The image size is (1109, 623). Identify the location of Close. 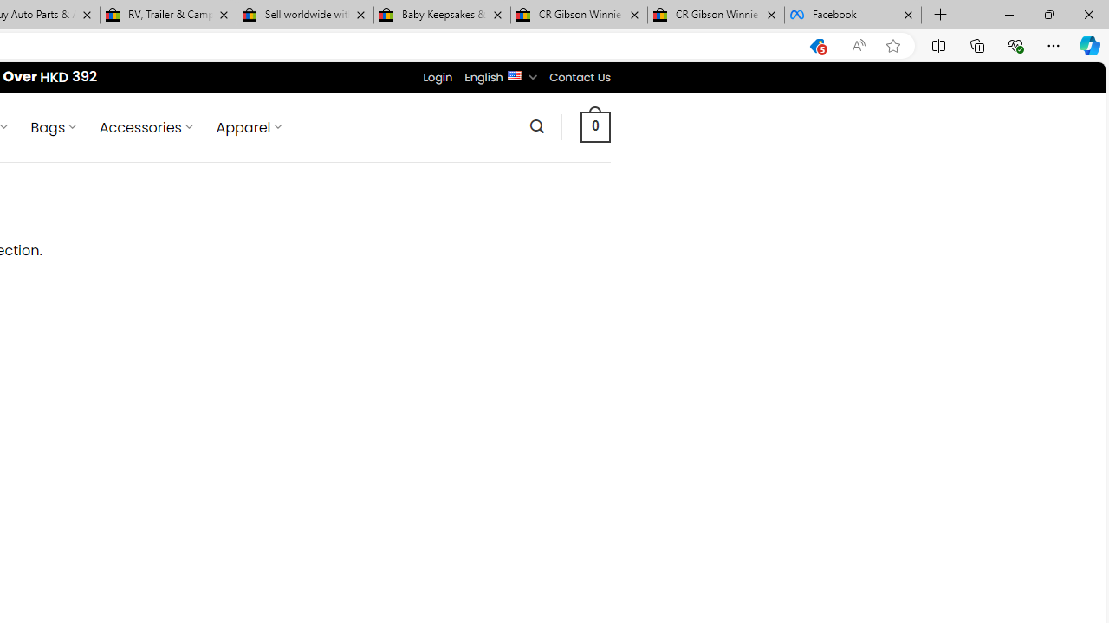
(1088, 14).